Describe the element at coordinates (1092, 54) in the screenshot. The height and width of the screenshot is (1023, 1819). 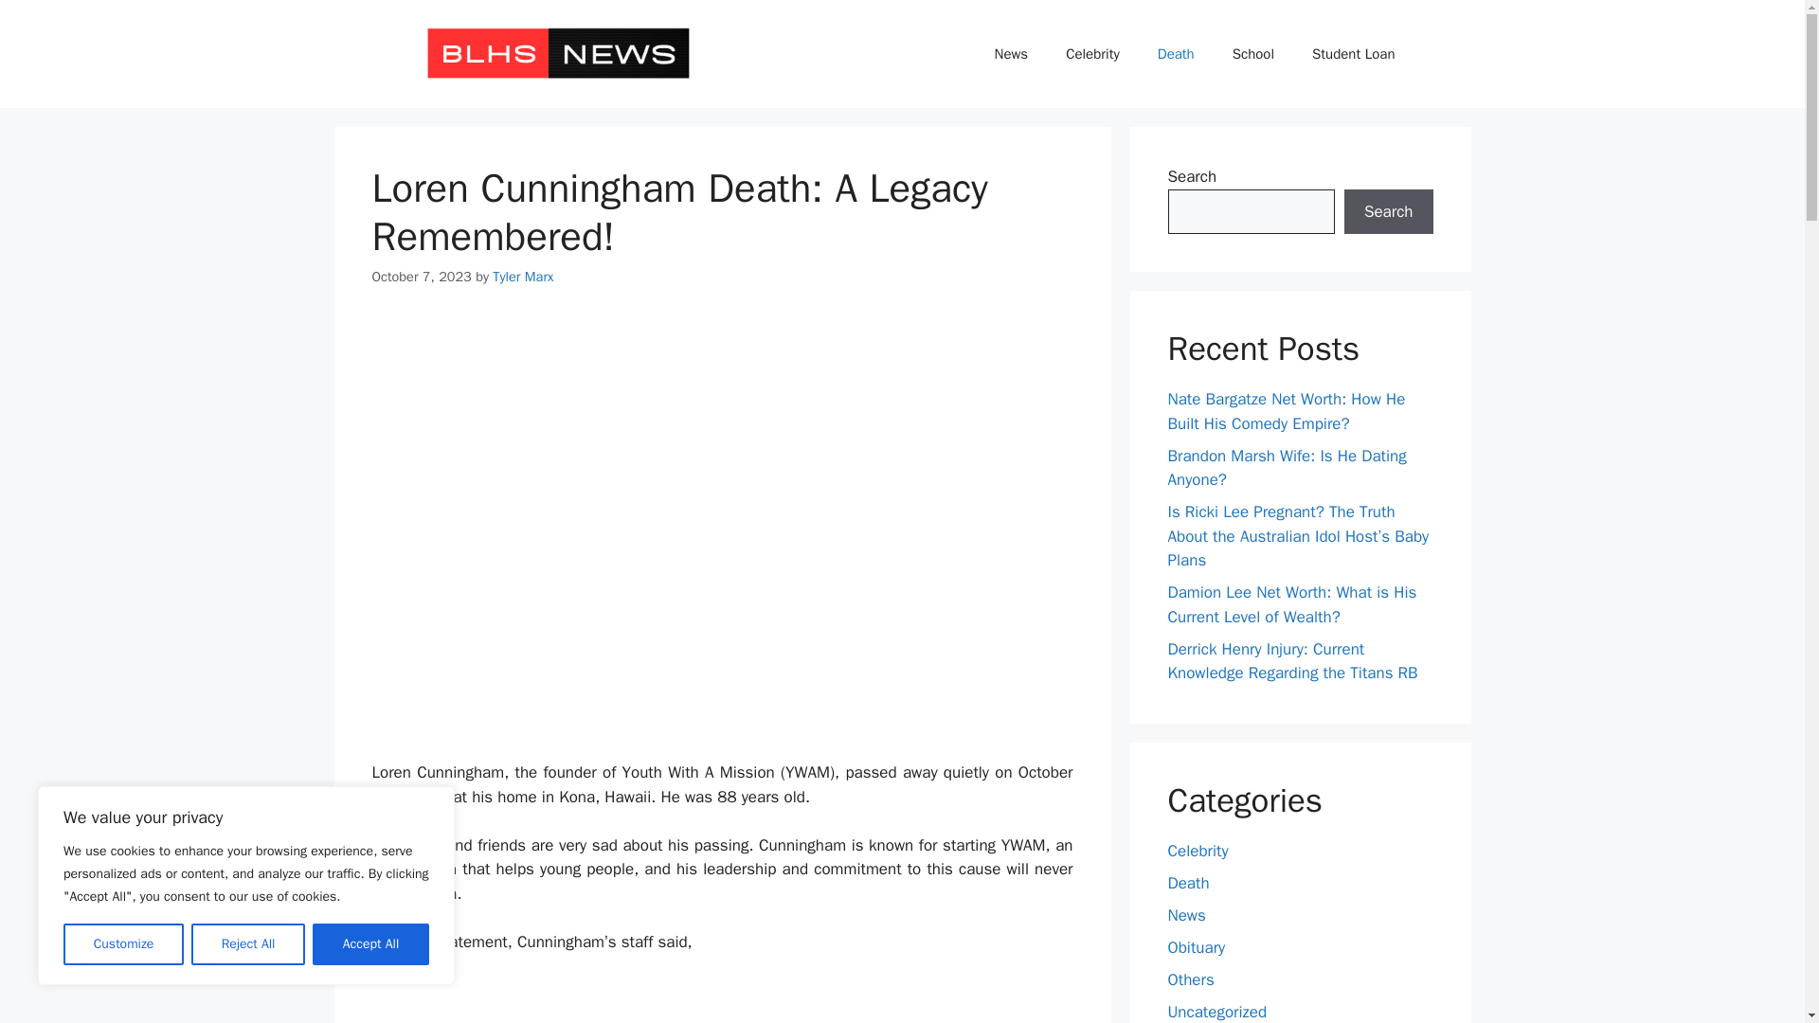
I see `Celebrity` at that location.